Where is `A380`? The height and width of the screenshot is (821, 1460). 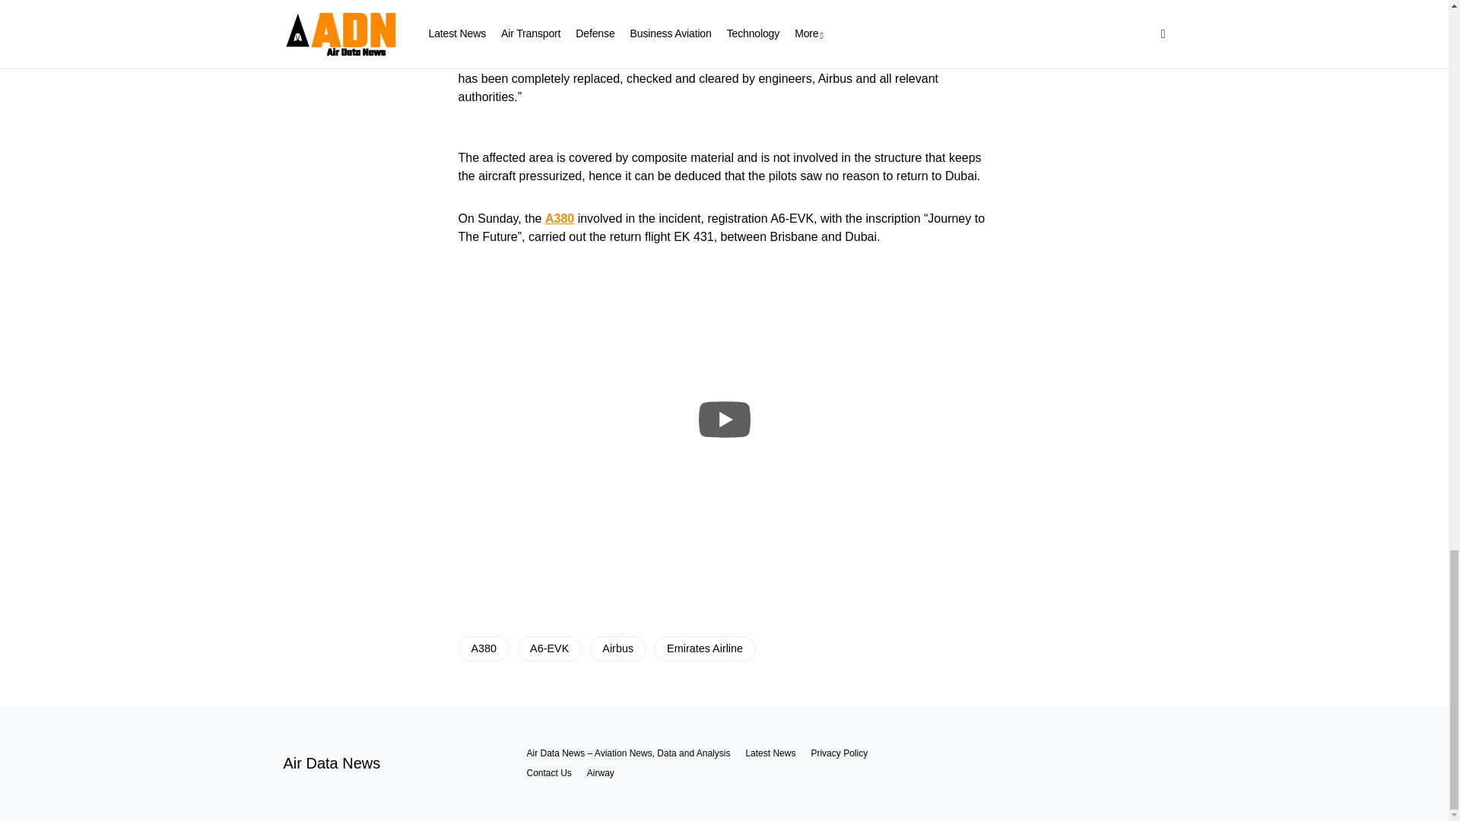 A380 is located at coordinates (559, 217).